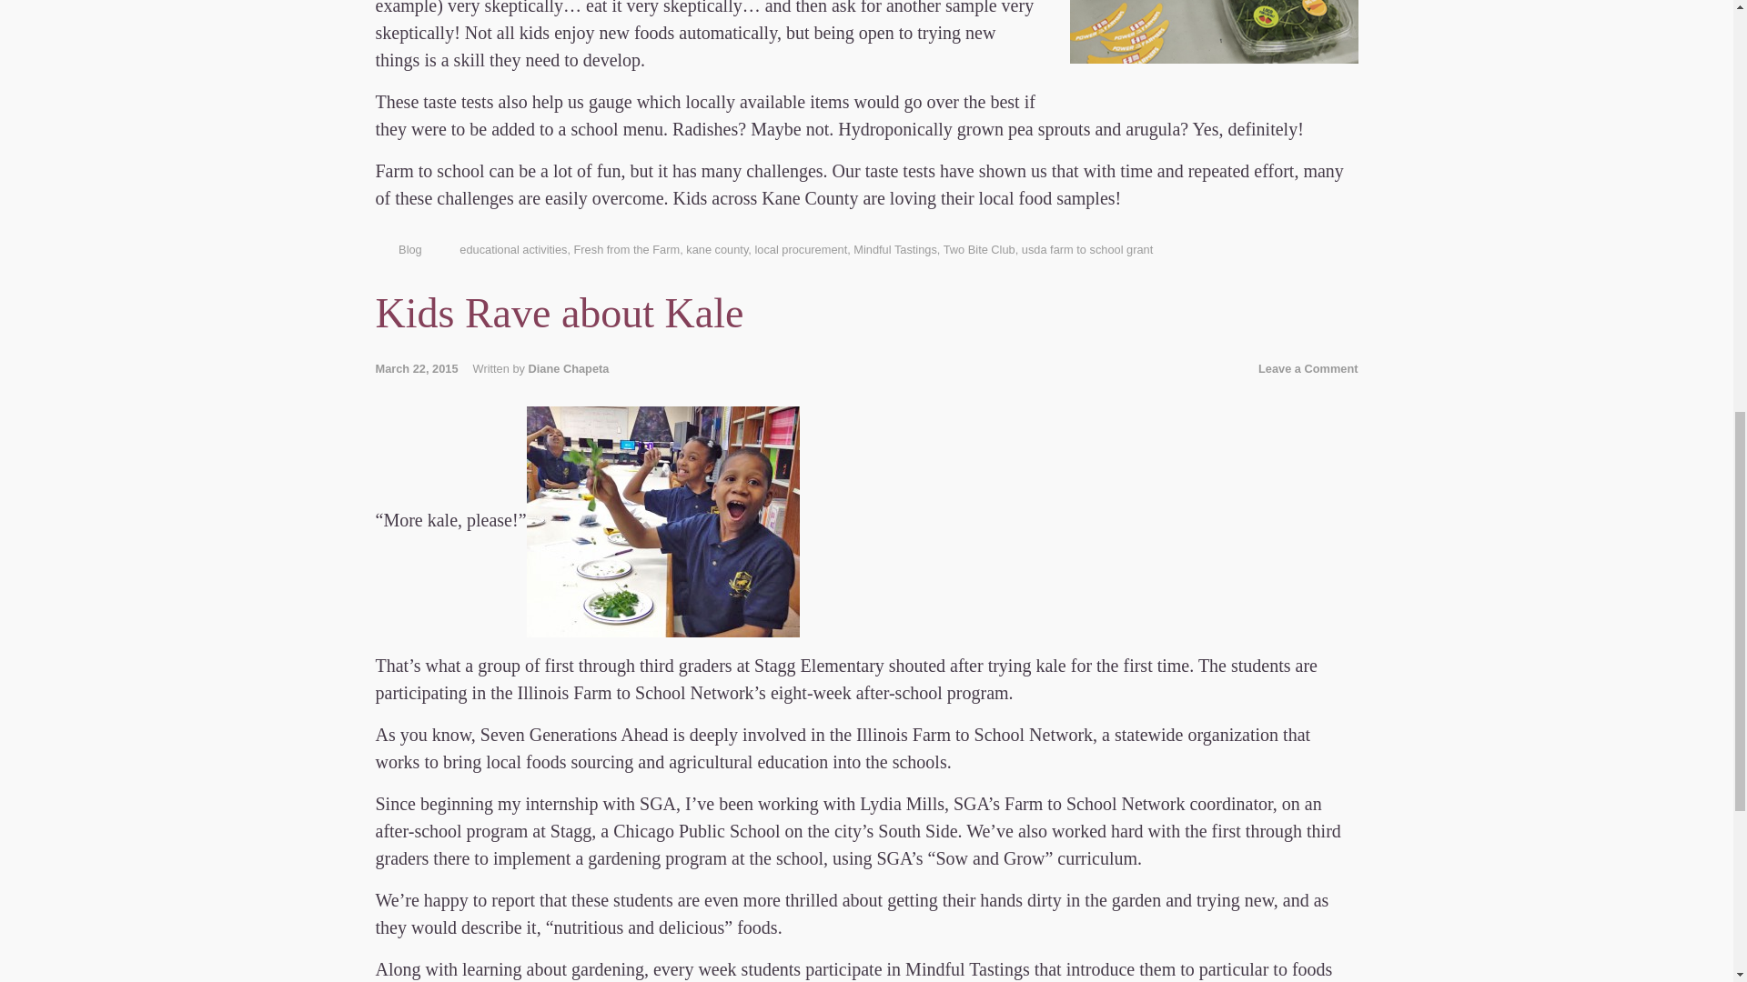 The width and height of the screenshot is (1747, 982). What do you see at coordinates (568, 368) in the screenshot?
I see `Diane Chapeta` at bounding box center [568, 368].